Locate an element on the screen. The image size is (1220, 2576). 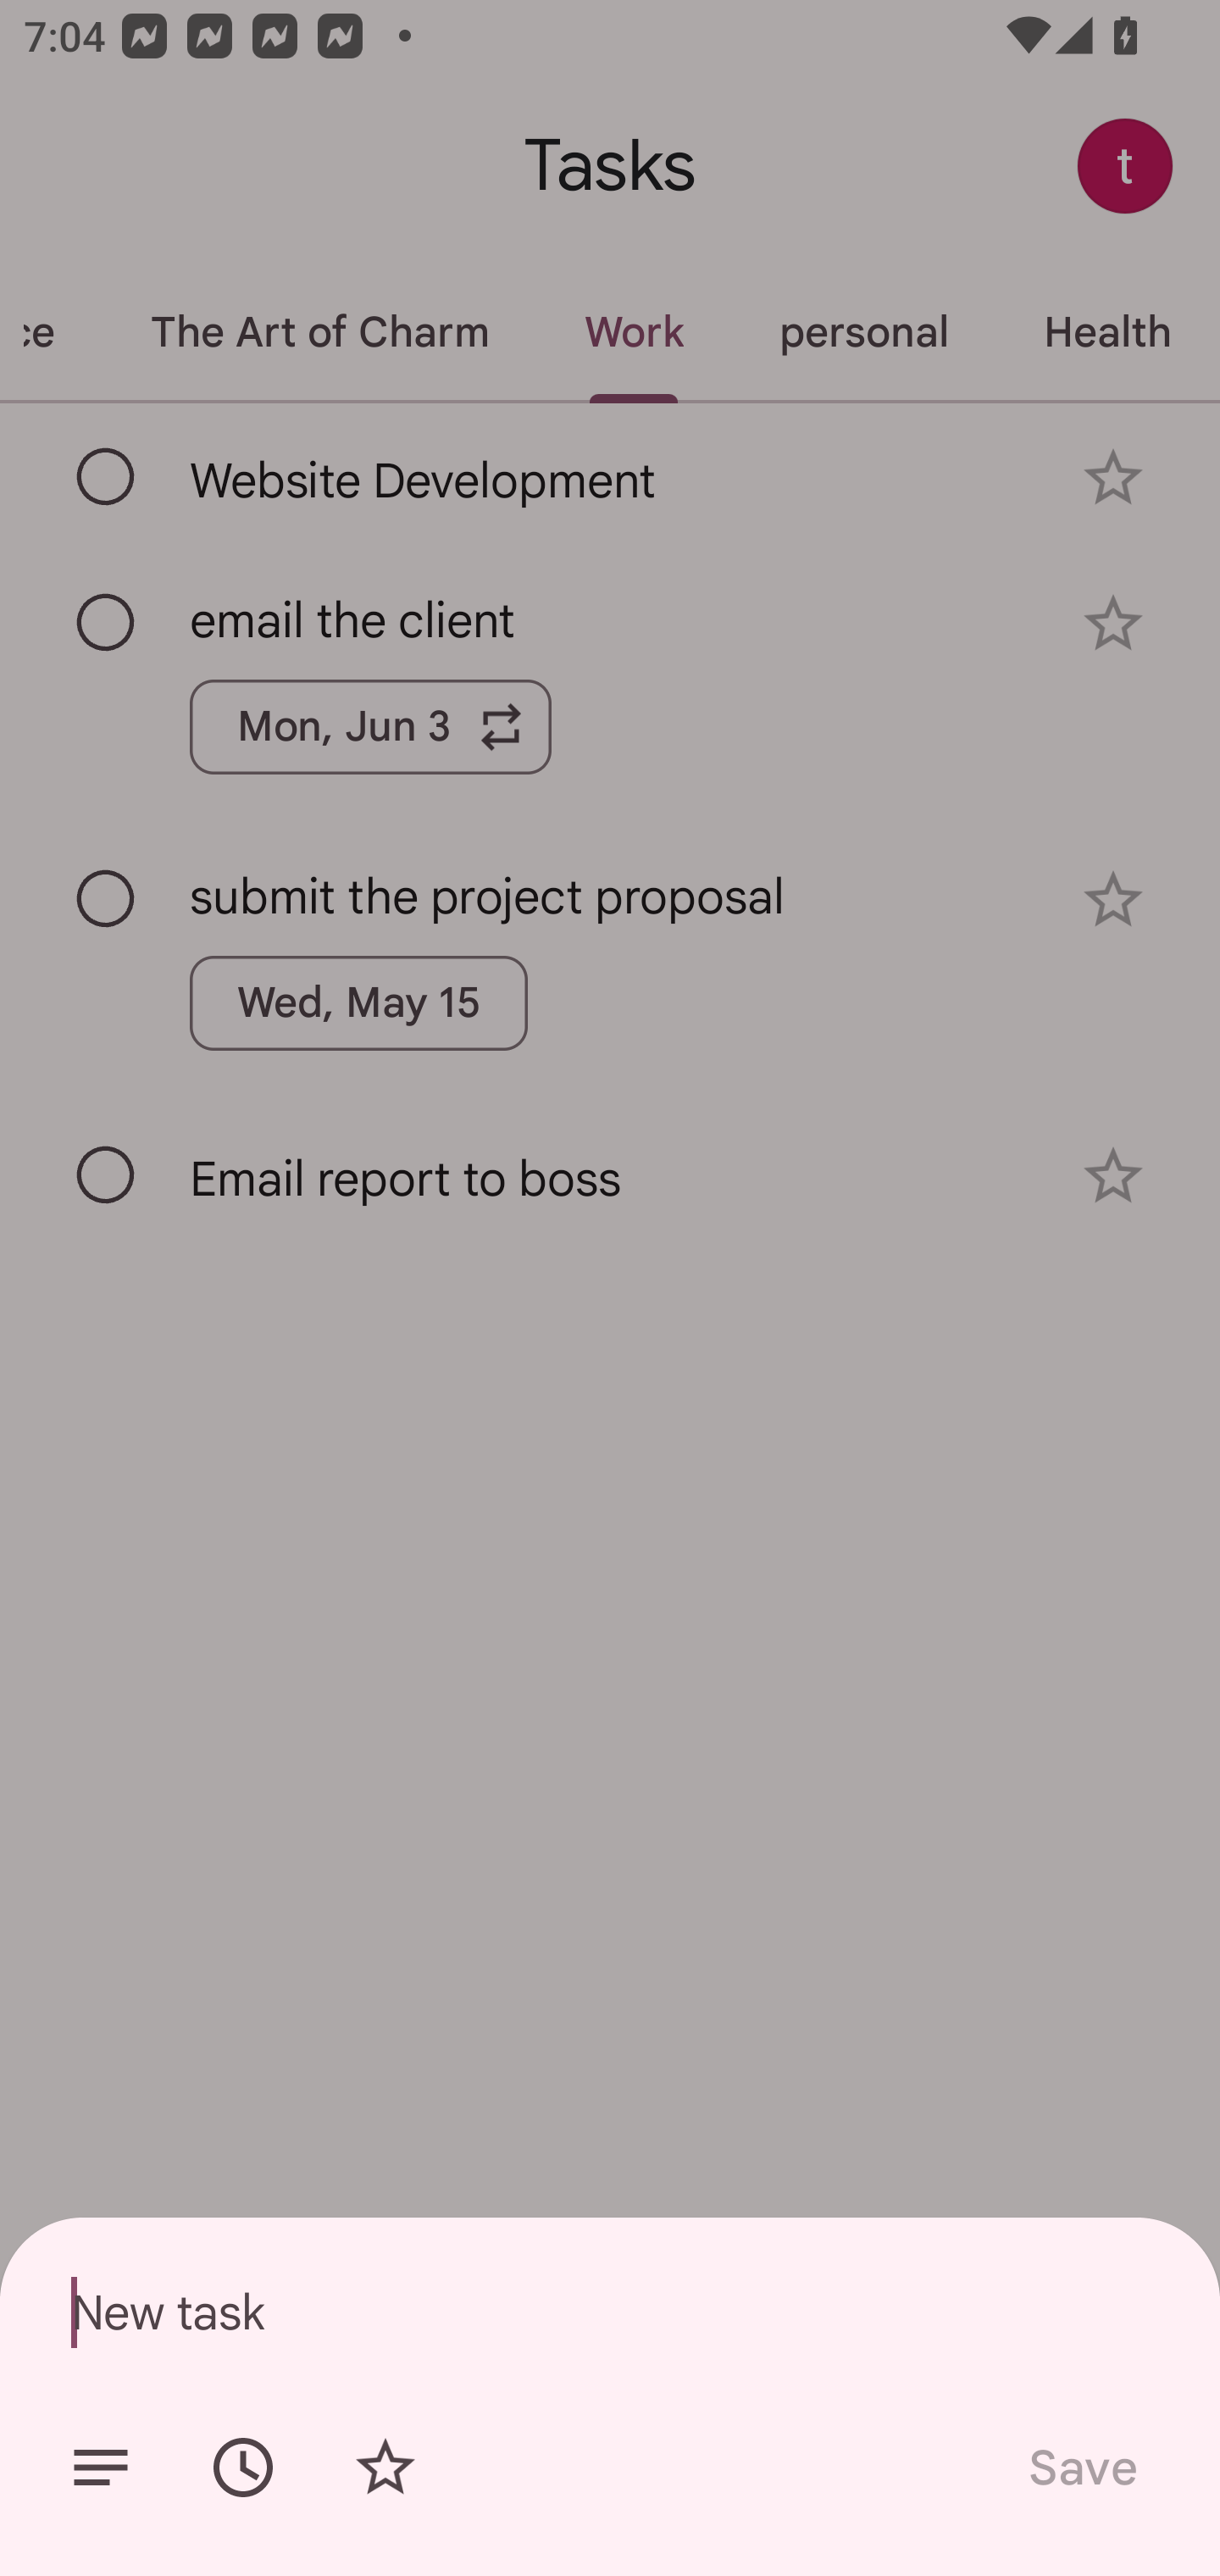
Set date/time is located at coordinates (243, 2468).